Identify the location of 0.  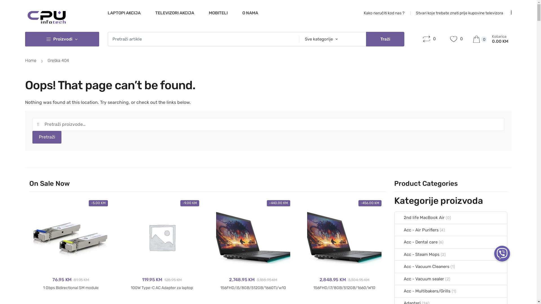
(429, 39).